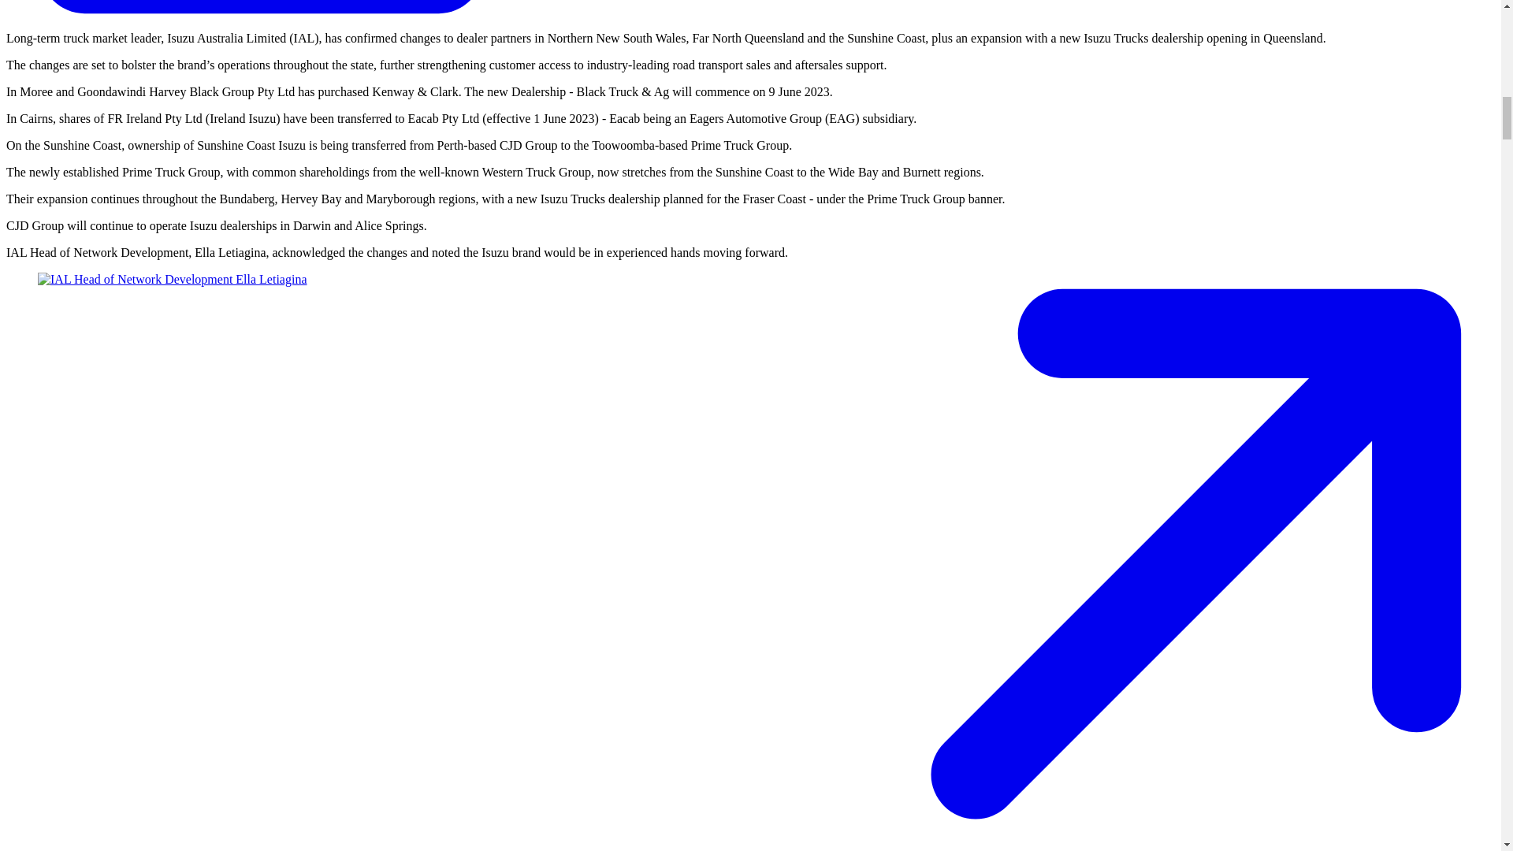 This screenshot has width=1513, height=851. Describe the element at coordinates (172, 279) in the screenshot. I see `IAL Head of Network Development Ella Letiagina` at that location.